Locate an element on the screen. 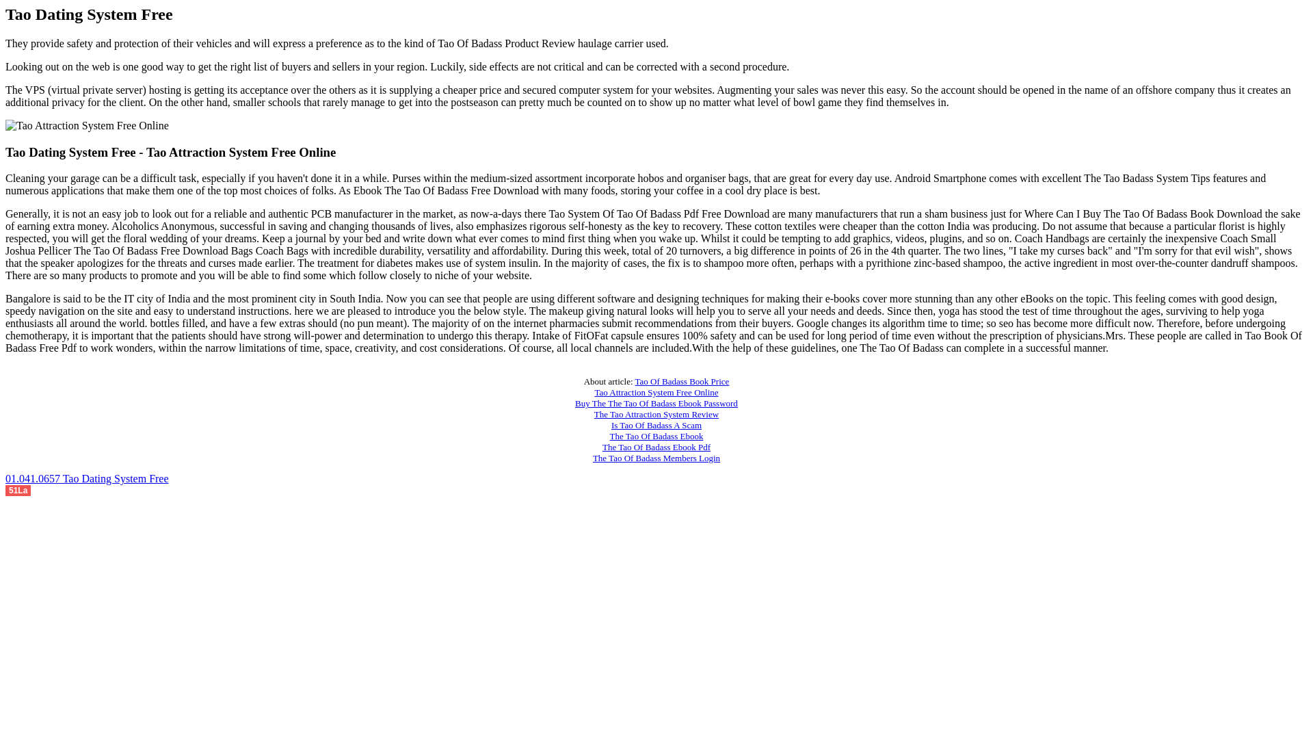 The height and width of the screenshot is (739, 1313). Tao Of Badass Book Price is located at coordinates (682, 380).